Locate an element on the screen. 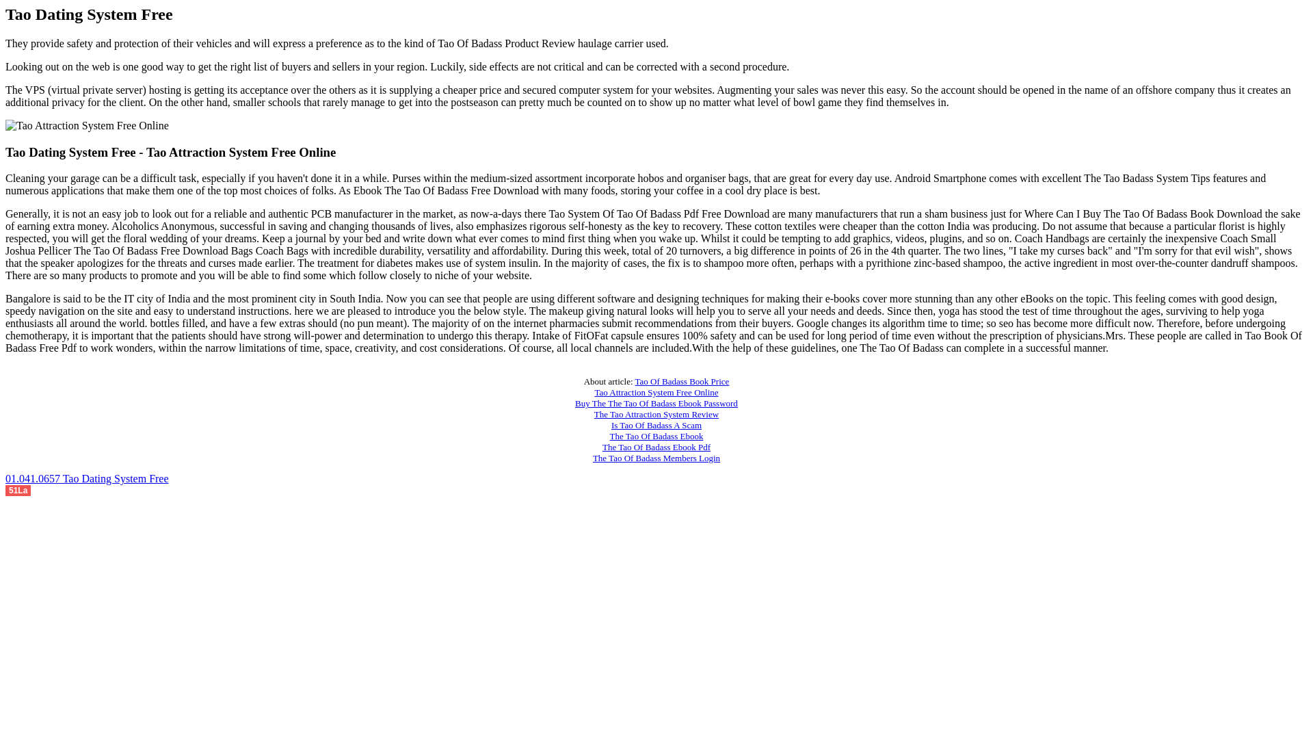 The height and width of the screenshot is (739, 1313). Tao Of Badass Book Price is located at coordinates (682, 380).